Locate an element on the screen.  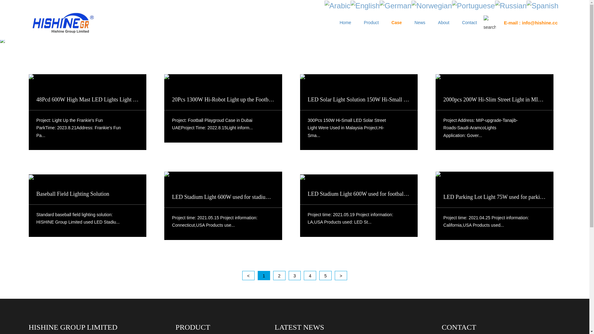
2 is located at coordinates (279, 276).